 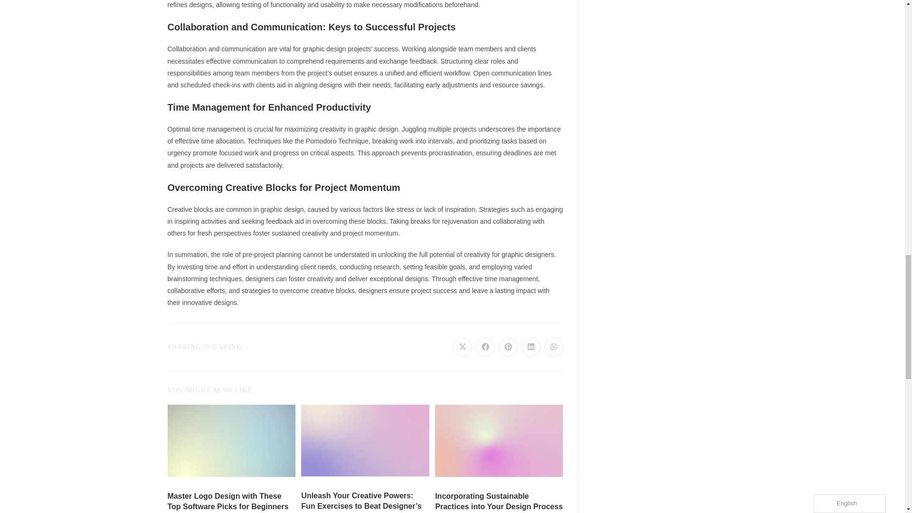 I want to click on Opens in a new window, so click(x=463, y=347).